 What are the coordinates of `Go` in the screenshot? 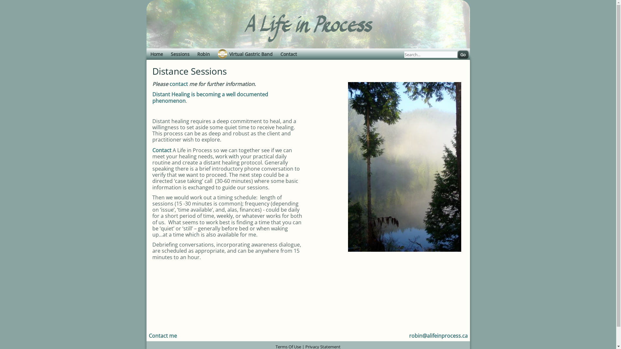 It's located at (463, 55).